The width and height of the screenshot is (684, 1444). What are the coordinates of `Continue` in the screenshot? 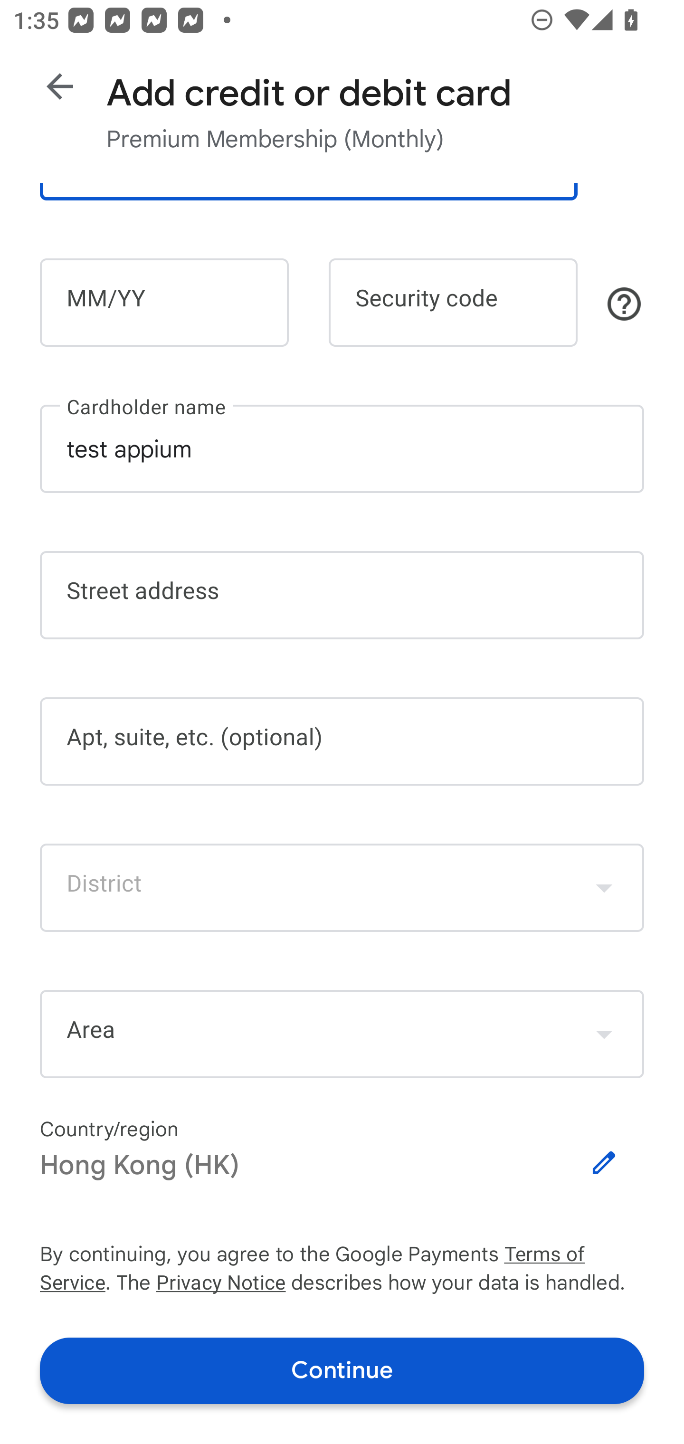 It's located at (342, 1370).